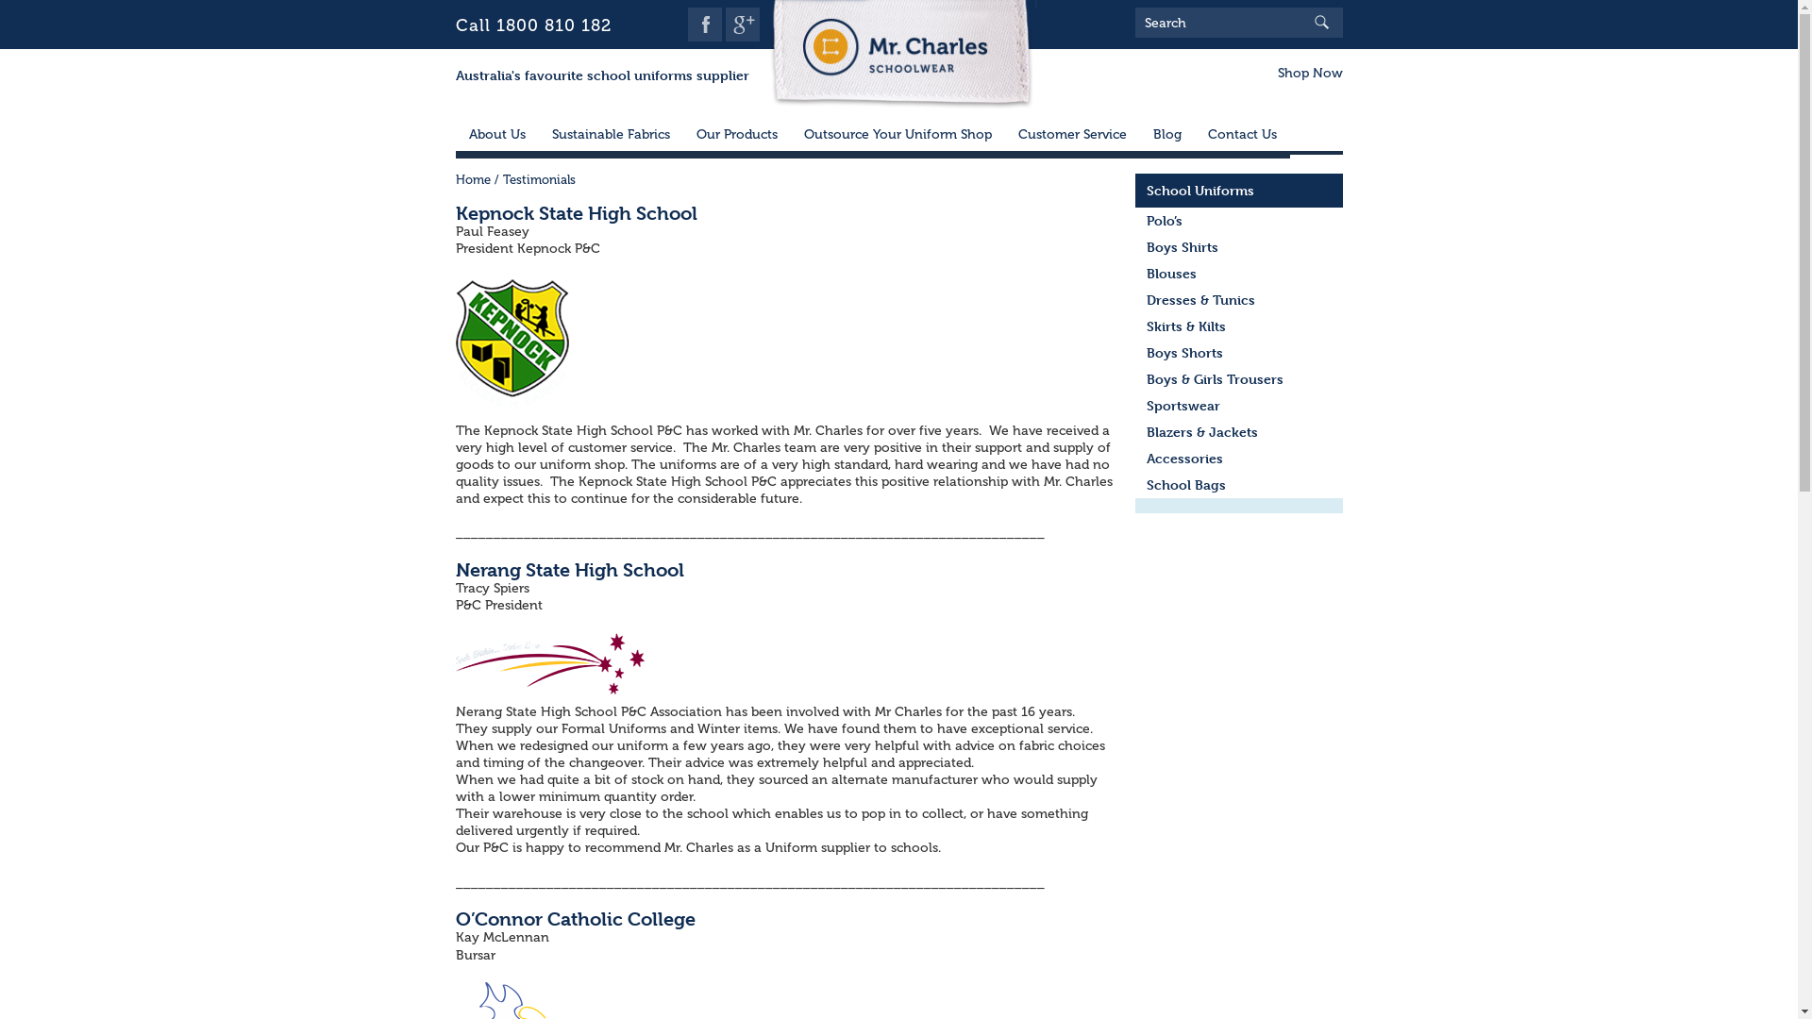 Image resolution: width=1812 pixels, height=1019 pixels. What do you see at coordinates (496, 140) in the screenshot?
I see `About Us` at bounding box center [496, 140].